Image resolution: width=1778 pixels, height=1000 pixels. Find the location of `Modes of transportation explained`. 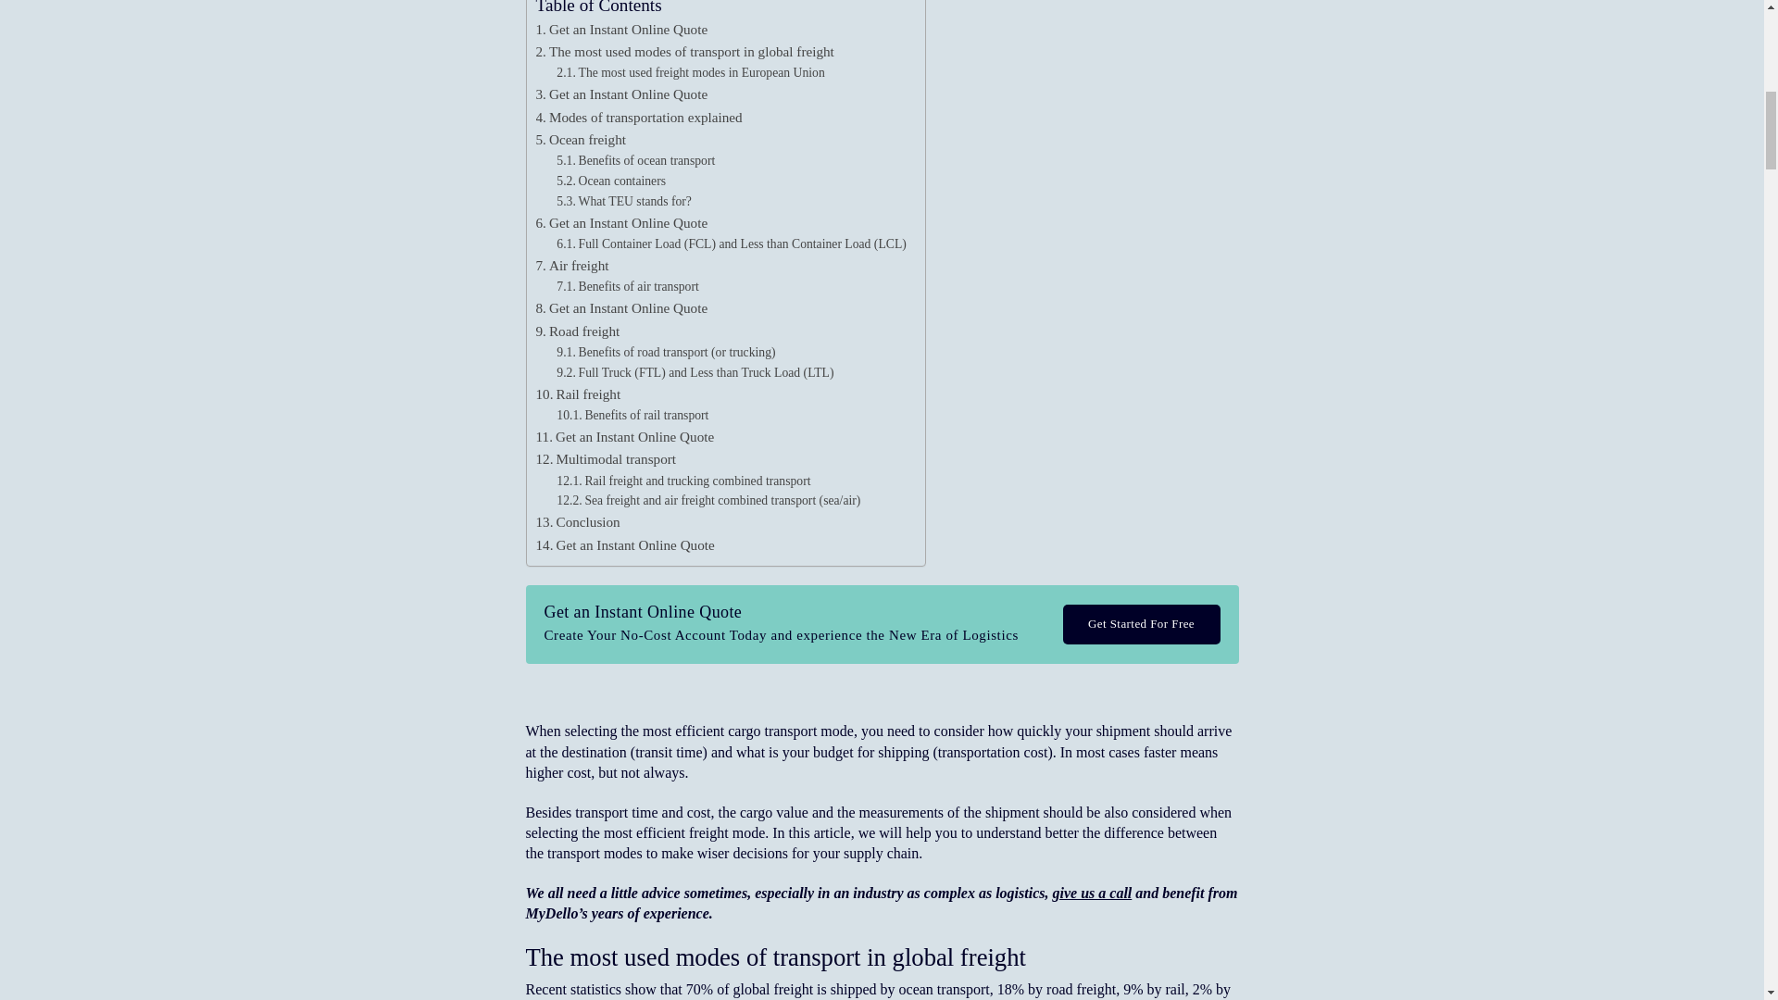

Modes of transportation explained is located at coordinates (637, 117).